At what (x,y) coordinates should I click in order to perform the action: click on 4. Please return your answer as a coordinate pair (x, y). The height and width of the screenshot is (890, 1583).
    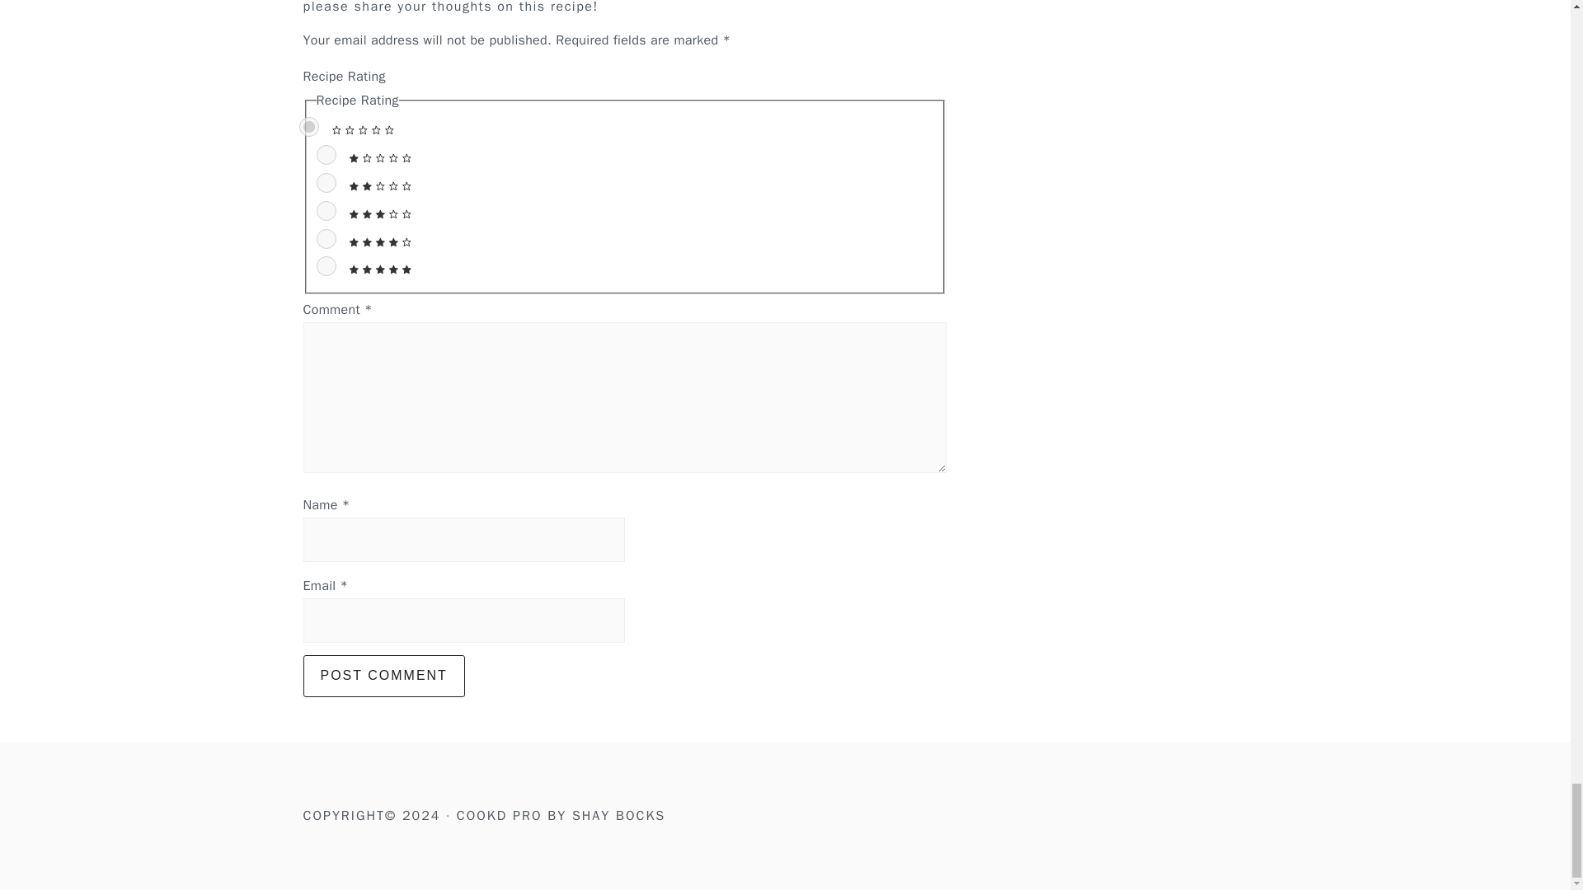
    Looking at the image, I should click on (326, 239).